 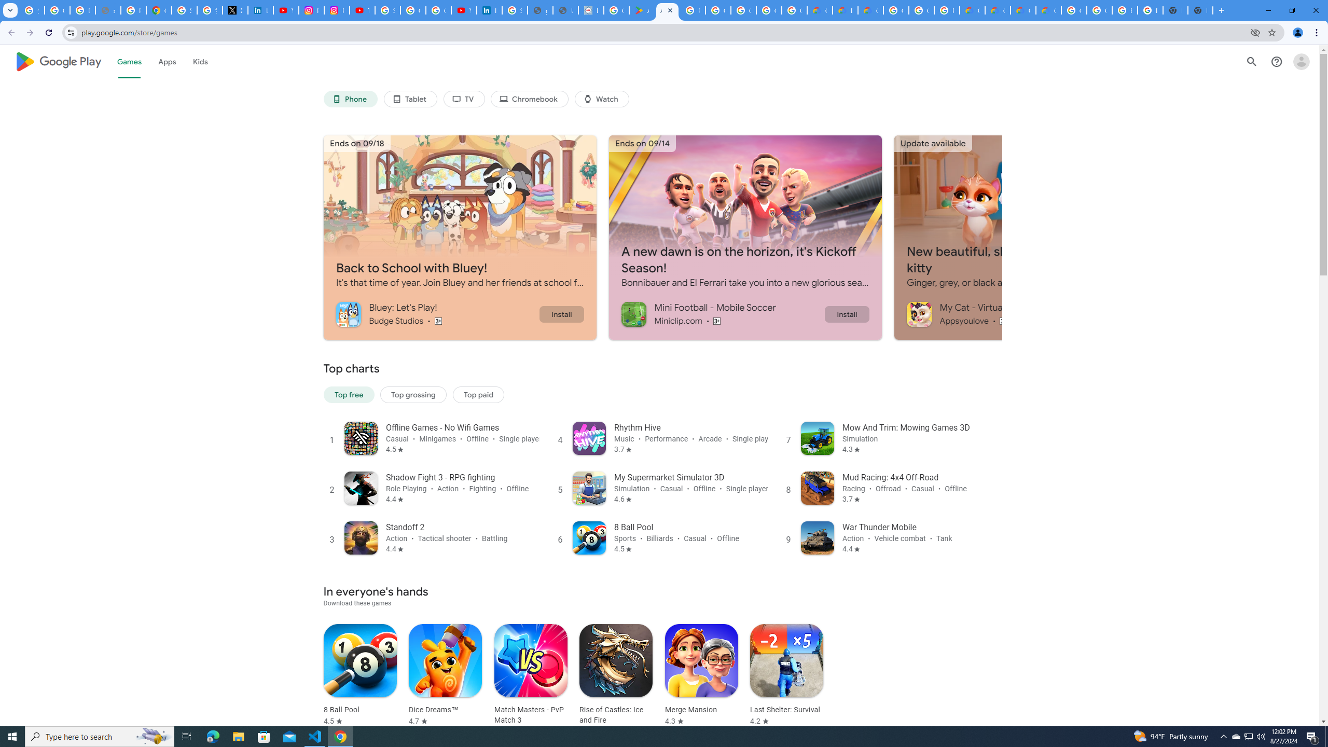 I want to click on New Tab, so click(x=1200, y=10).